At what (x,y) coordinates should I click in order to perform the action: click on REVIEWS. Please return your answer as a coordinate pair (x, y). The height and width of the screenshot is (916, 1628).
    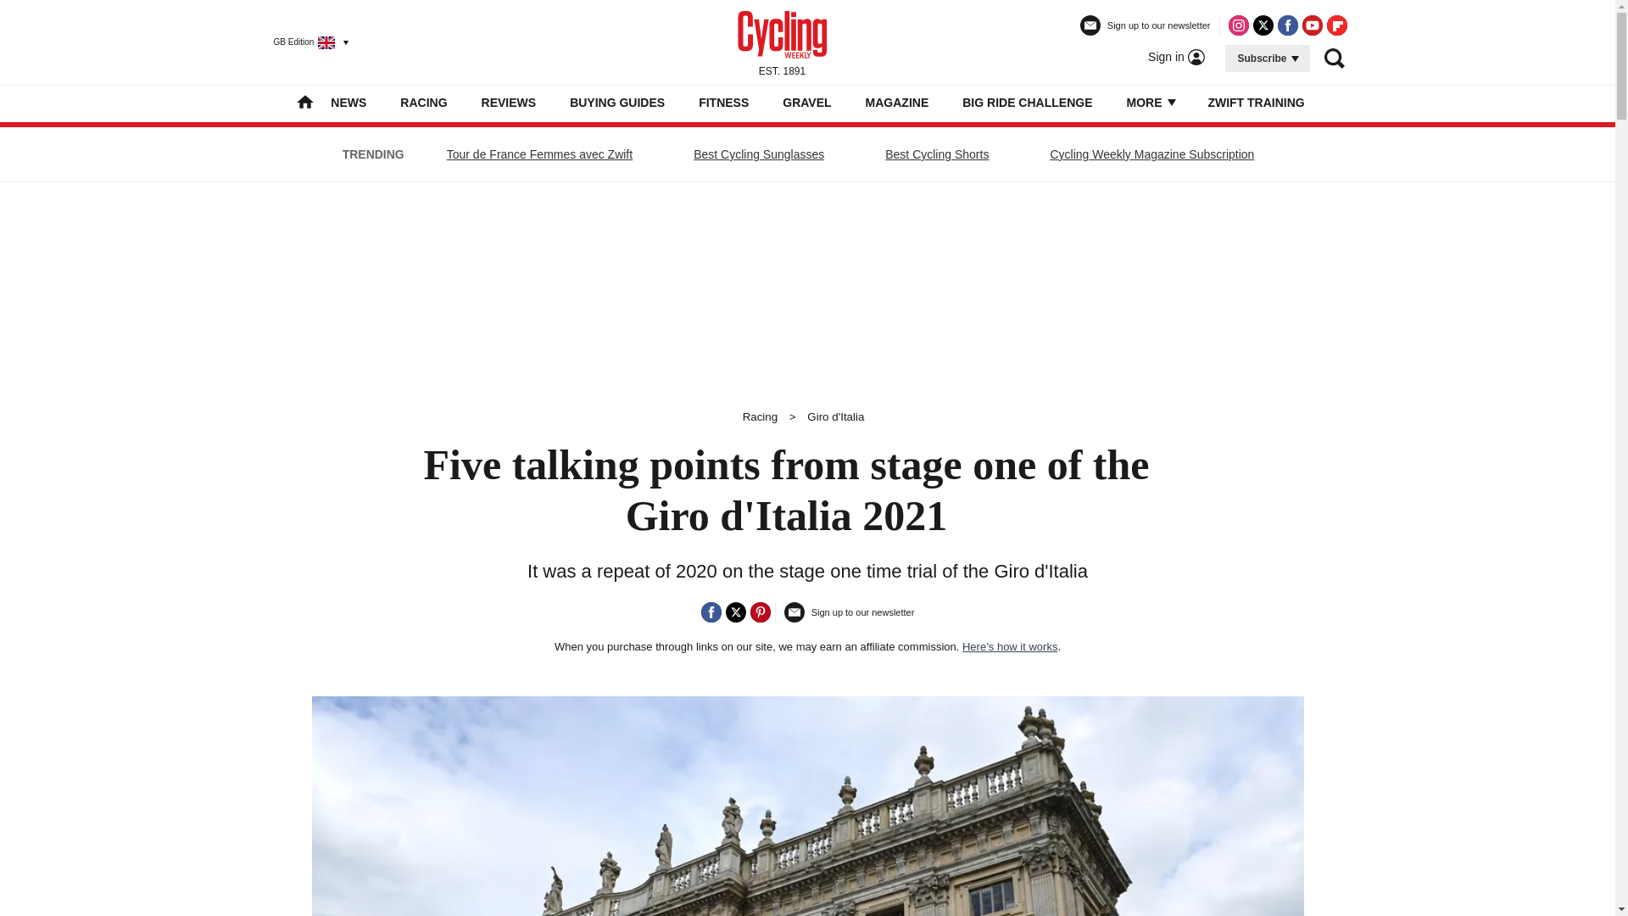
    Looking at the image, I should click on (509, 102).